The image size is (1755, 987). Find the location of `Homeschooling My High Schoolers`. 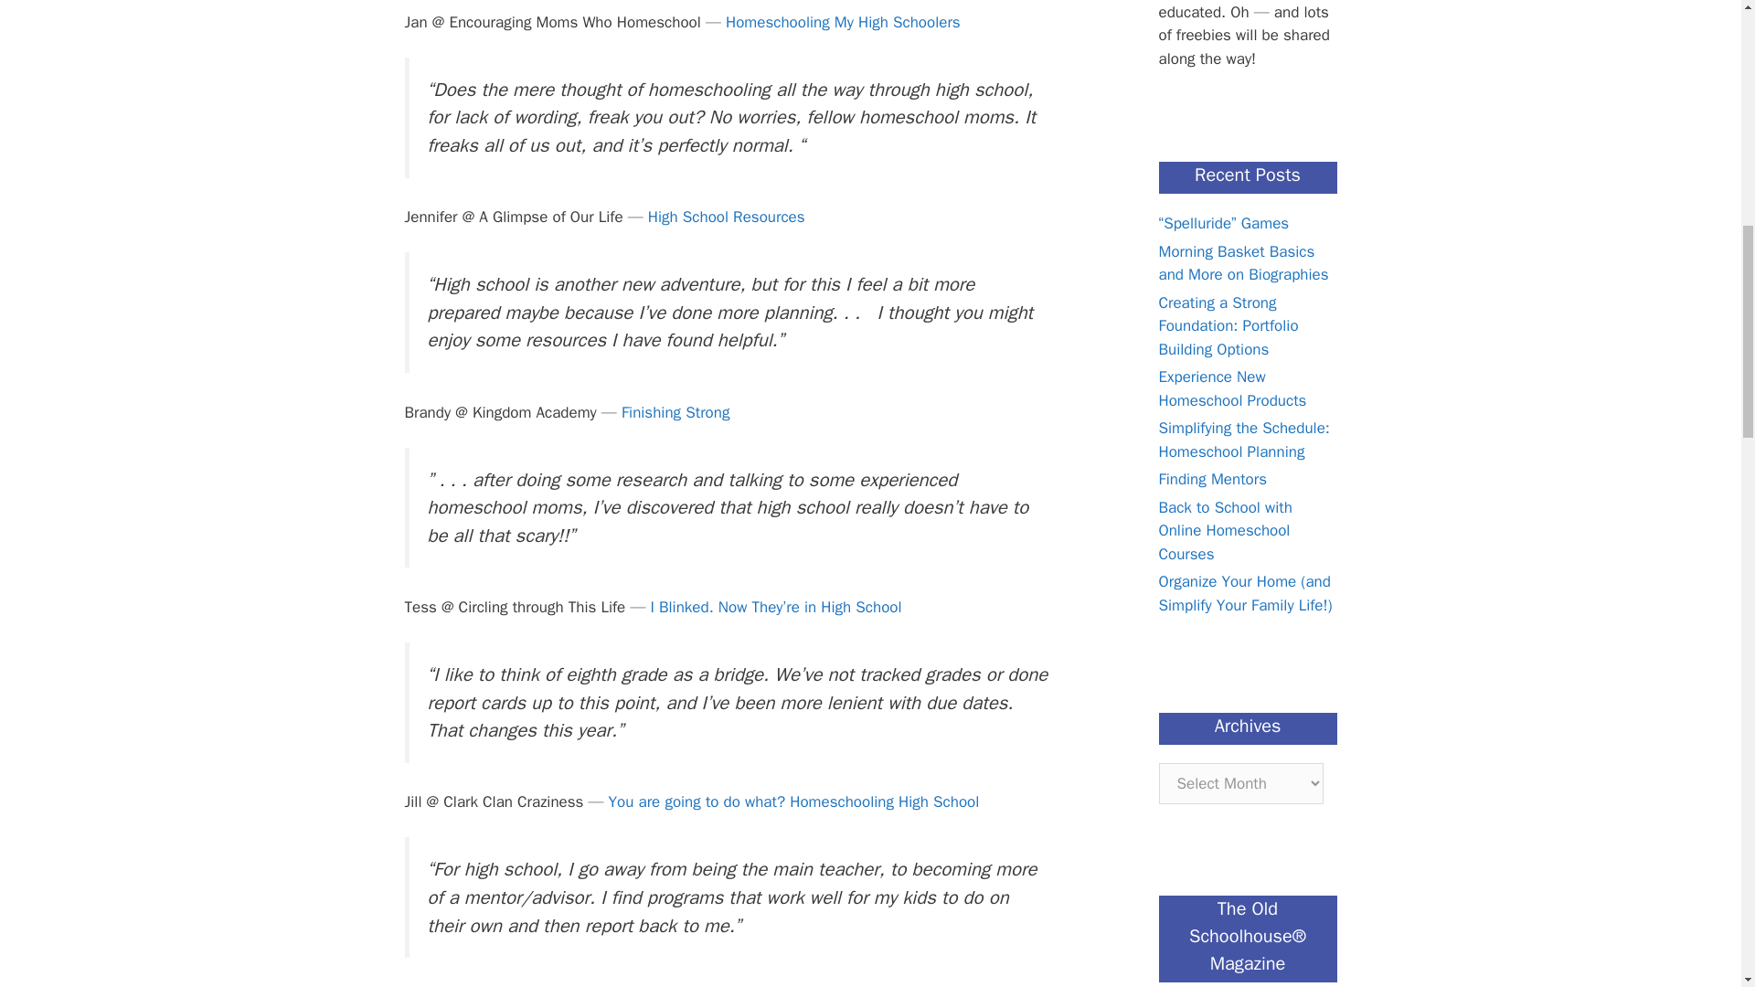

Homeschooling My High Schoolers is located at coordinates (843, 22).